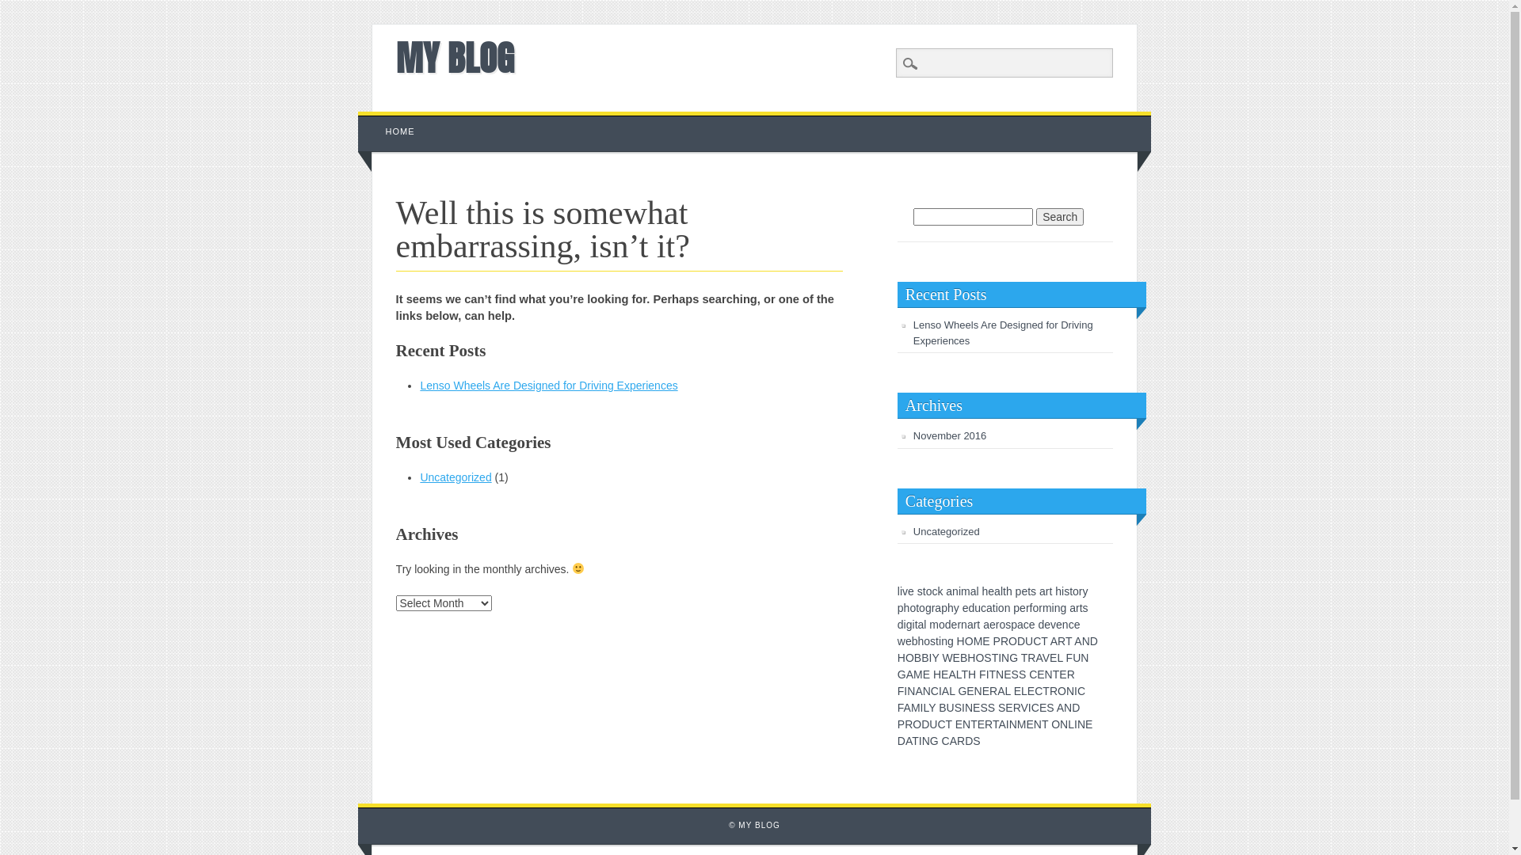 This screenshot has height=855, width=1521. I want to click on t, so click(1004, 591).